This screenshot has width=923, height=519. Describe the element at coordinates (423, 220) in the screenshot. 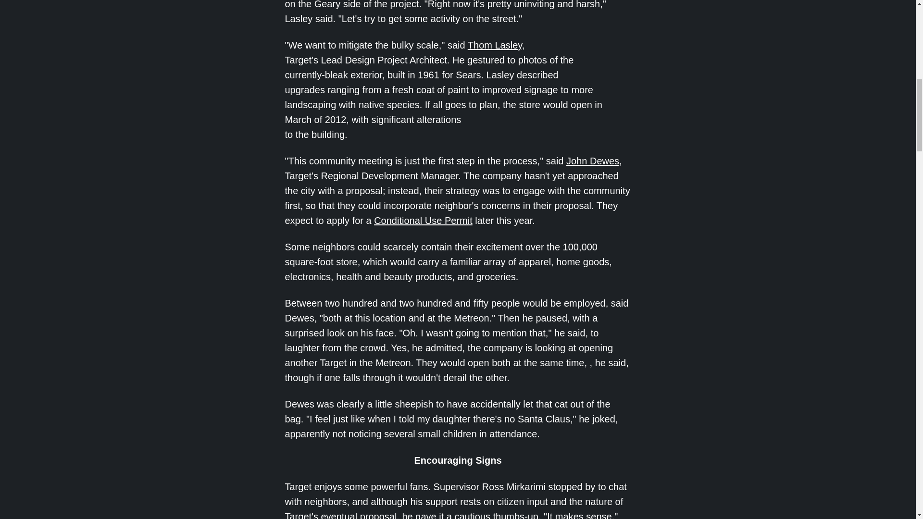

I see `Conditional Use Permit` at that location.